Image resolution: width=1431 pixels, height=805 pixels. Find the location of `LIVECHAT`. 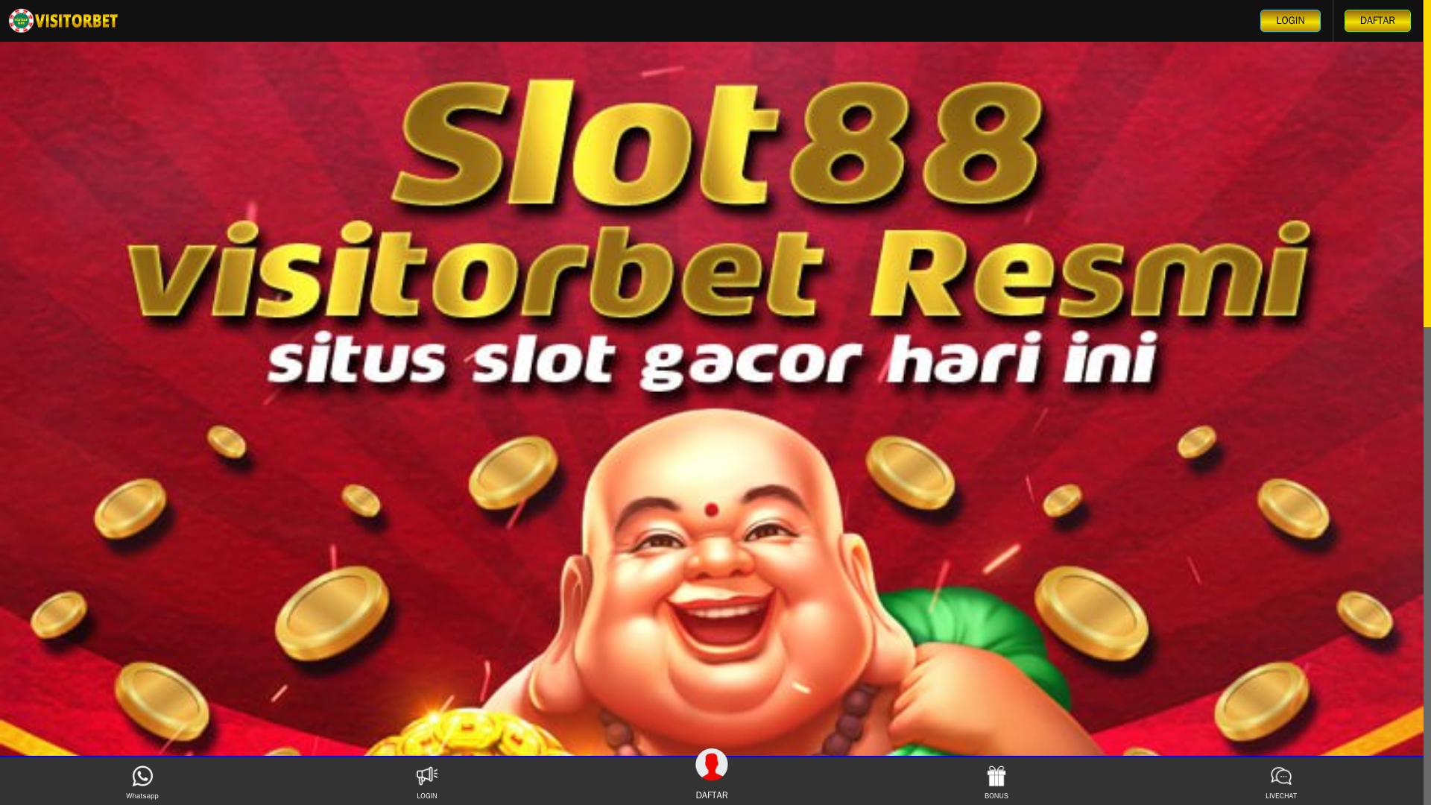

LIVECHAT is located at coordinates (1280, 783).